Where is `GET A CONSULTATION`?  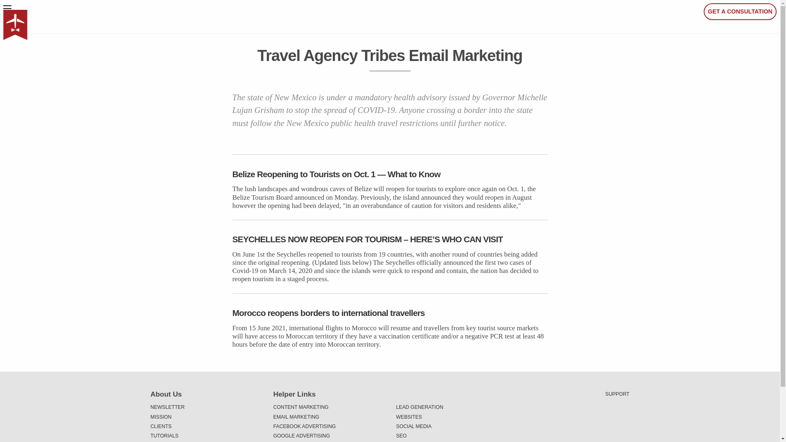 GET A CONSULTATION is located at coordinates (740, 11).